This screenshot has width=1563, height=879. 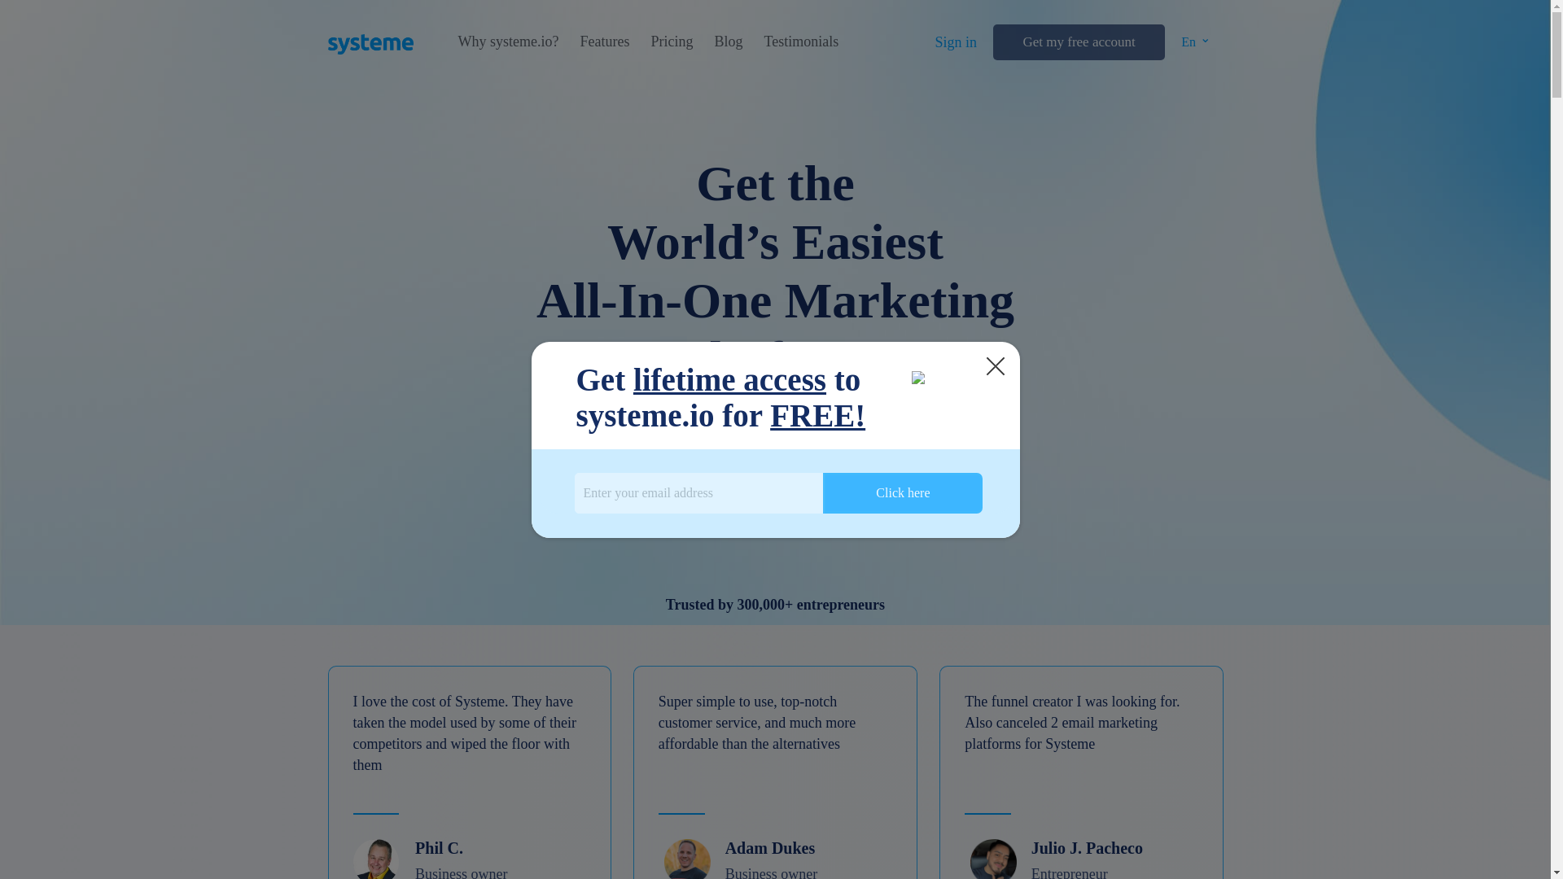 I want to click on Get my free account, so click(x=1078, y=42).